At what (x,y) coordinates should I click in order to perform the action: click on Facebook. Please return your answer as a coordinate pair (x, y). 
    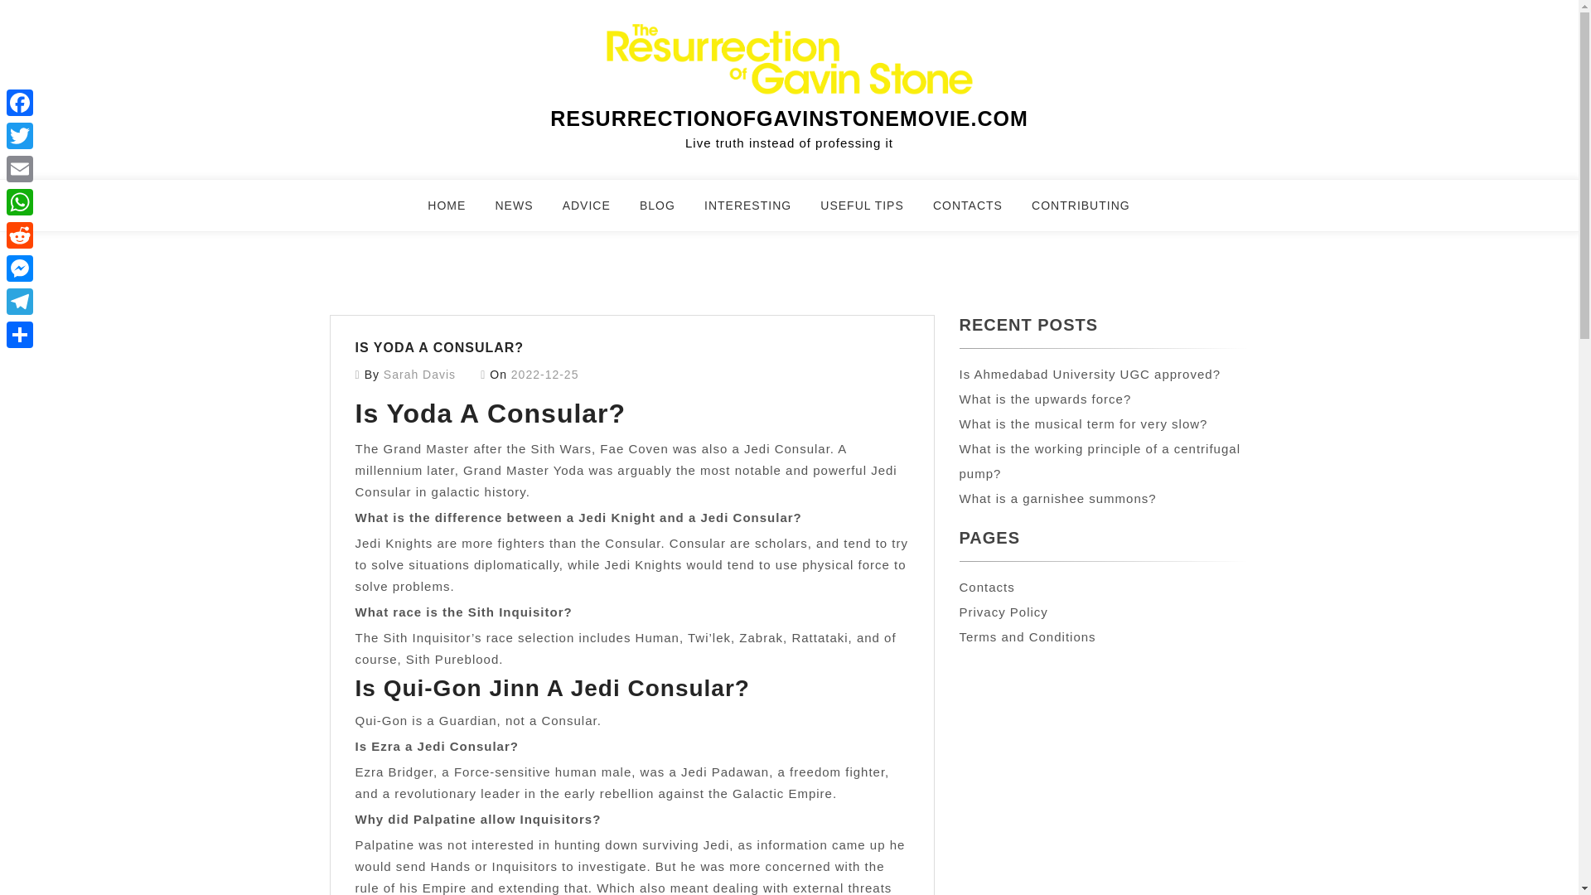
    Looking at the image, I should click on (20, 102).